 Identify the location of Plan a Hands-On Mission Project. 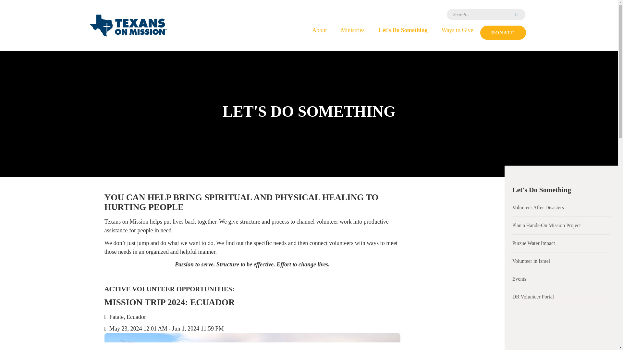
(561, 225).